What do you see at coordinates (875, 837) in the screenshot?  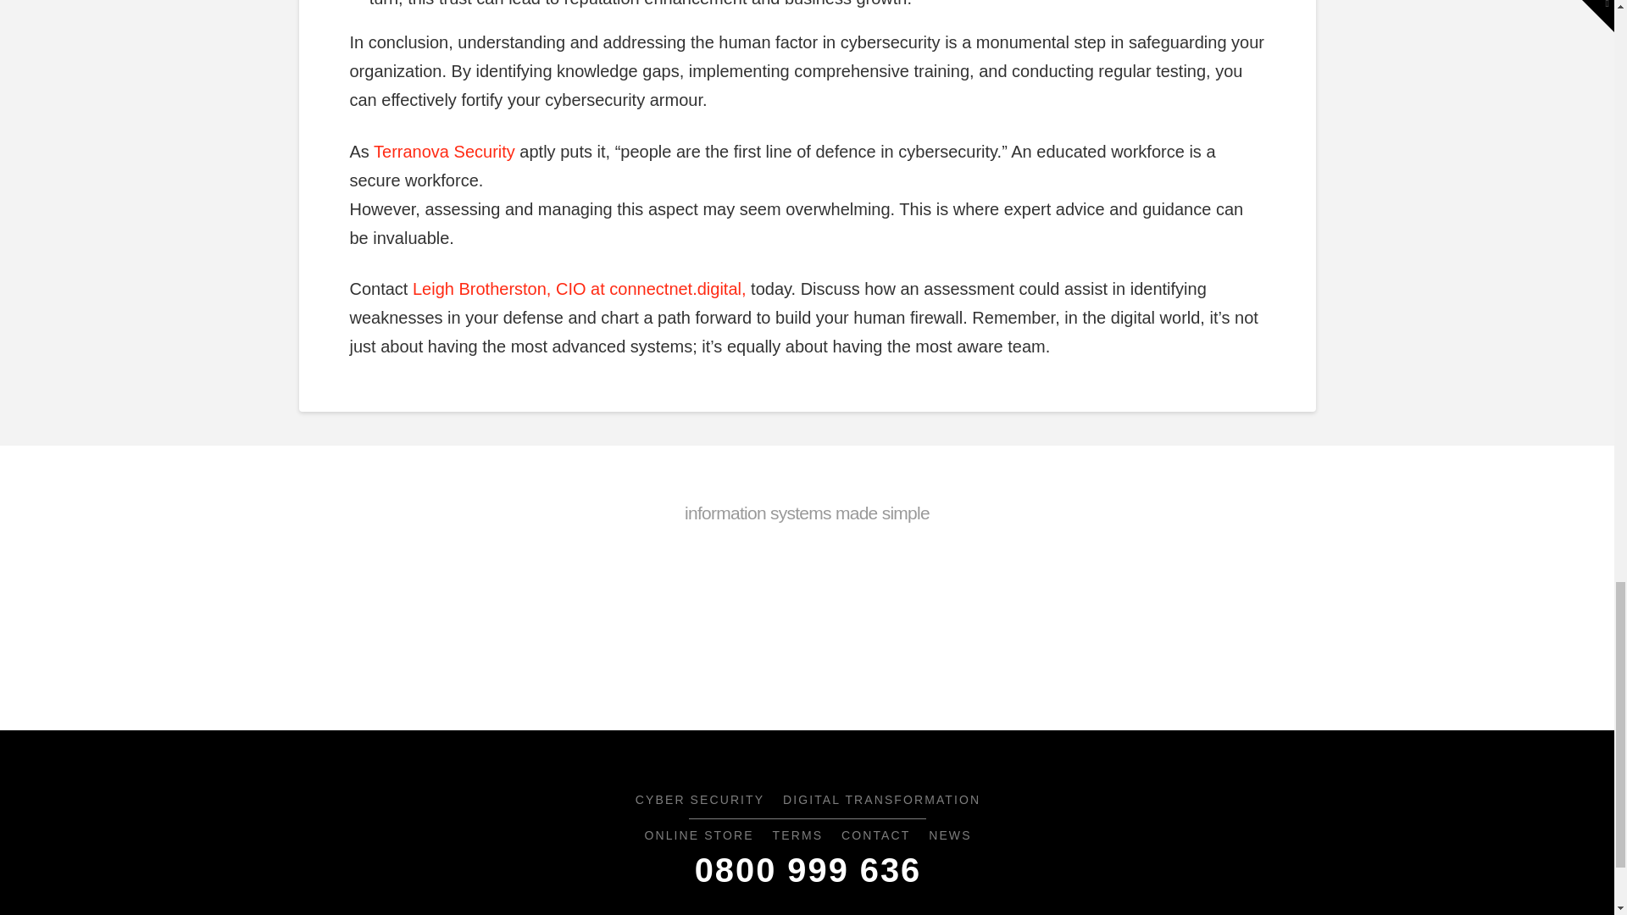 I see `CONTACT` at bounding box center [875, 837].